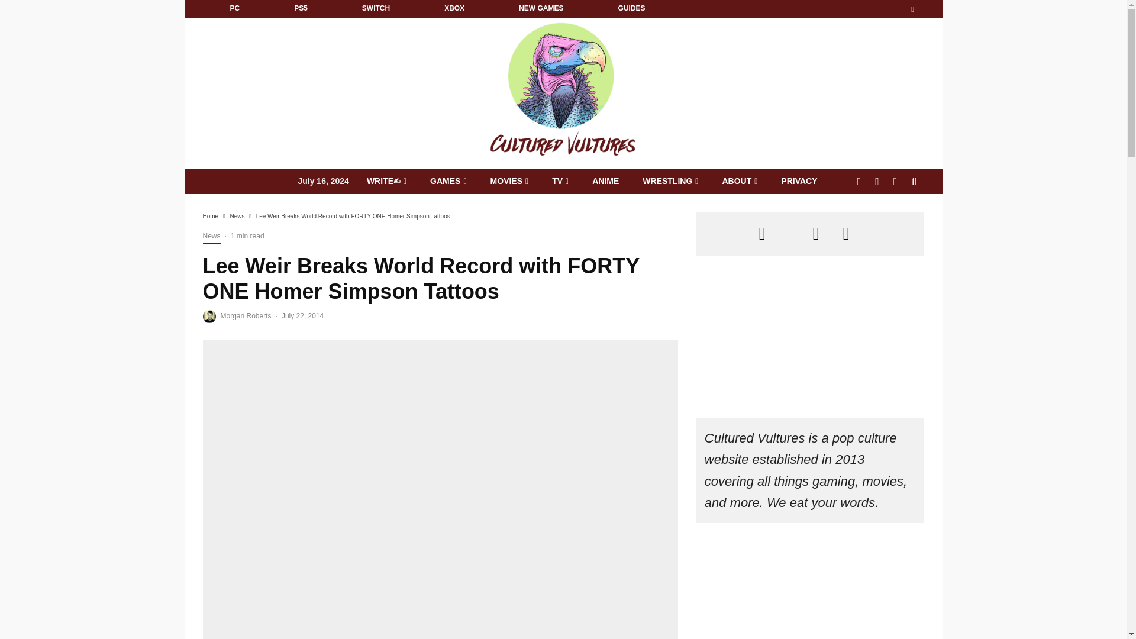 This screenshot has height=639, width=1136. Describe the element at coordinates (301, 9) in the screenshot. I see `PS5` at that location.